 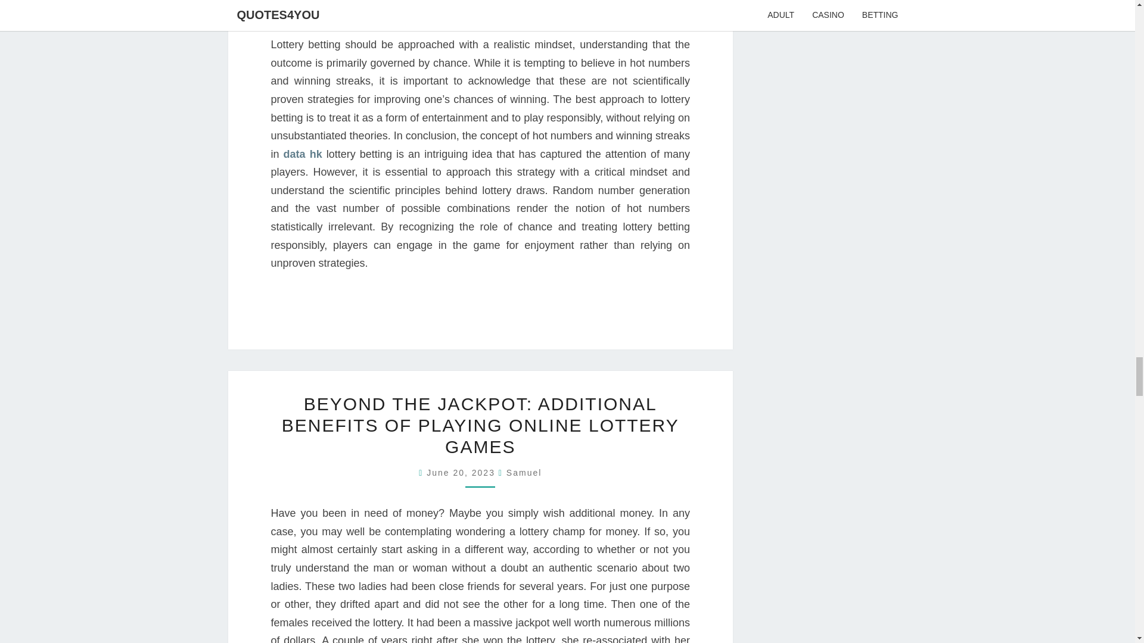 I want to click on View all posts by Samuel, so click(x=524, y=473).